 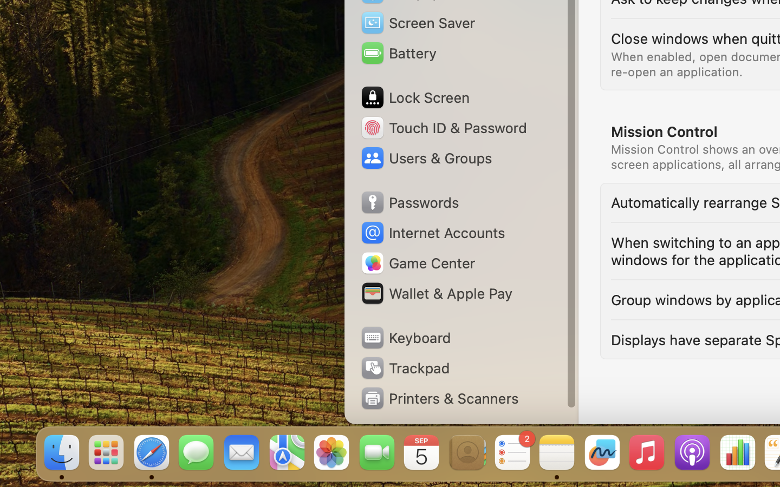 I want to click on Touch ID & Password, so click(x=444, y=128).